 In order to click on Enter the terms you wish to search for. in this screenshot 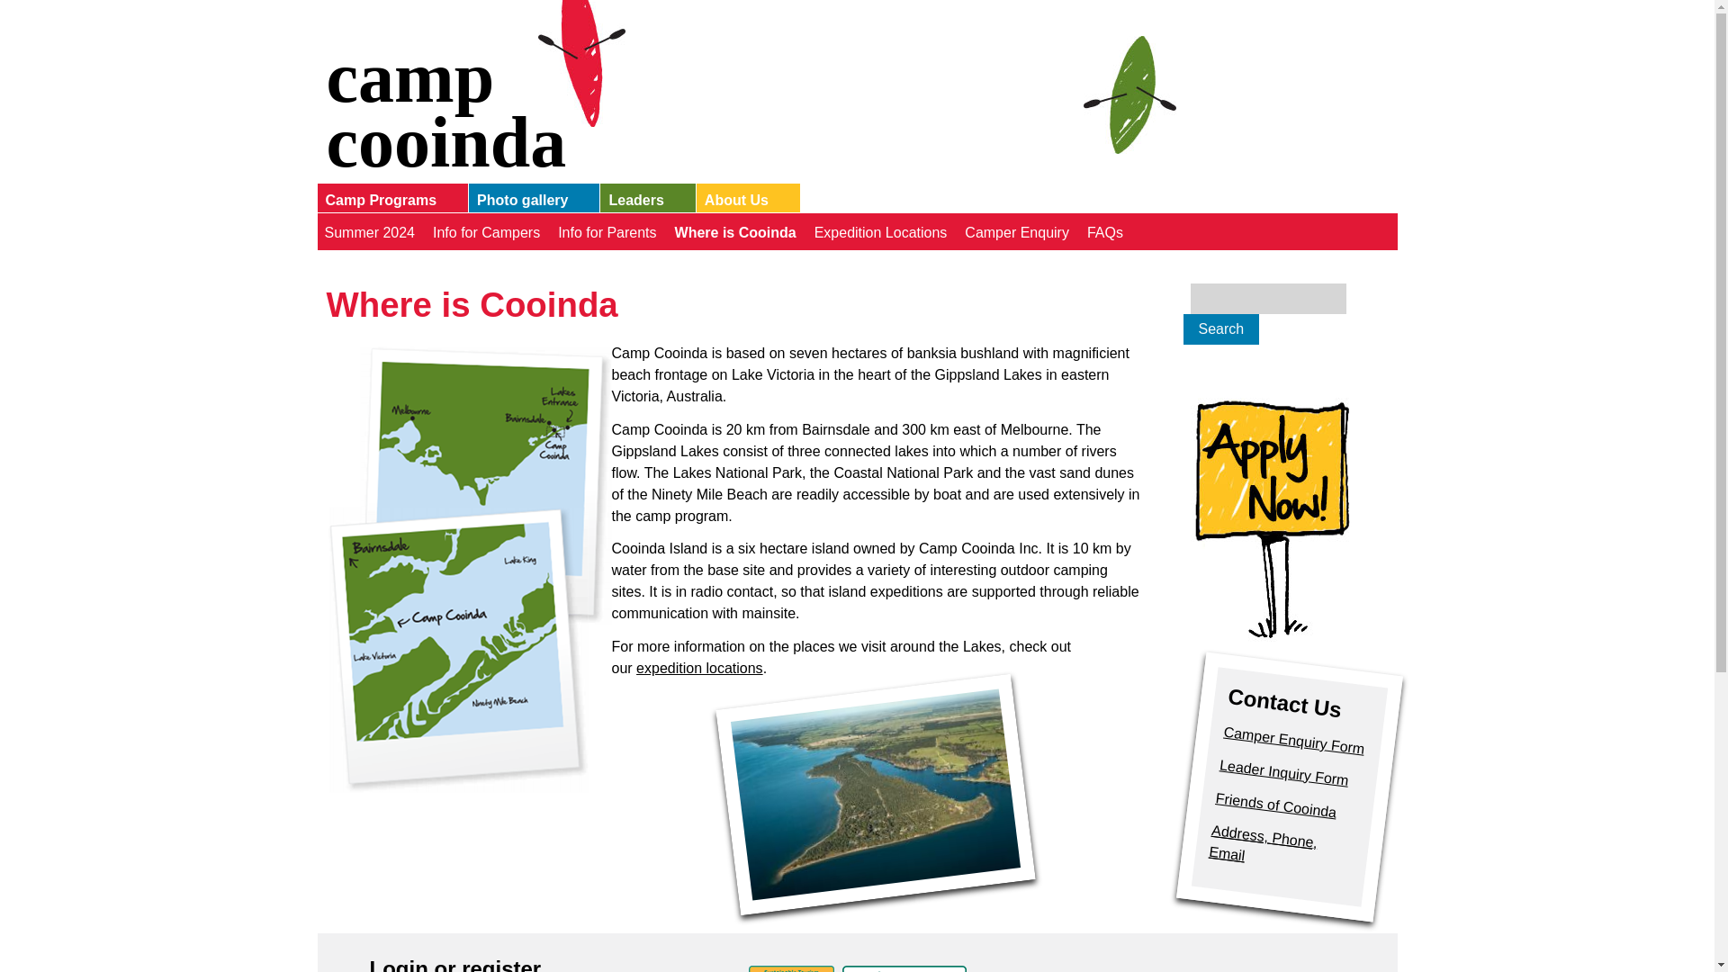, I will do `click(1267, 299)`.